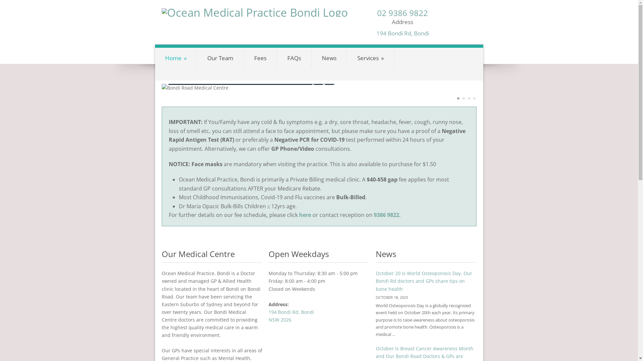 This screenshot has height=361, width=643. Describe the element at coordinates (305, 215) in the screenshot. I see `here` at that location.